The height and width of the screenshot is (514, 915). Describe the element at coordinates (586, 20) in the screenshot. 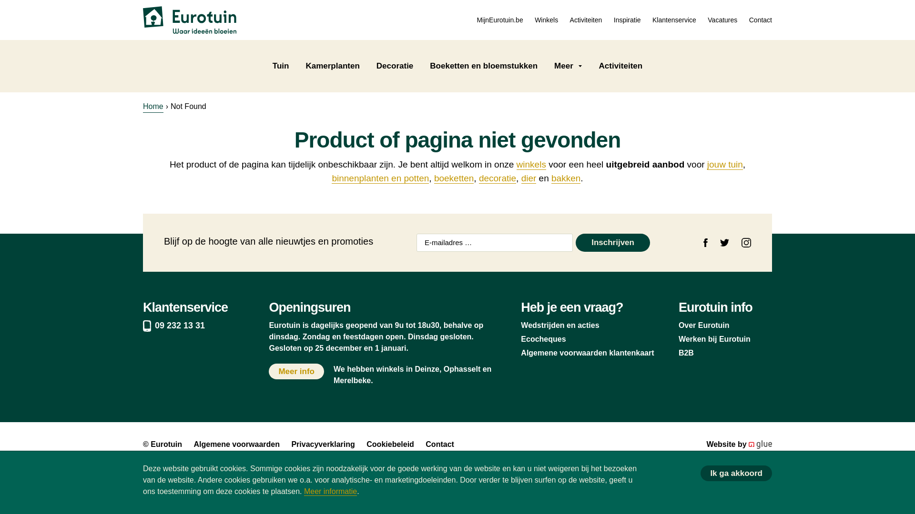

I see `Activiteiten` at that location.